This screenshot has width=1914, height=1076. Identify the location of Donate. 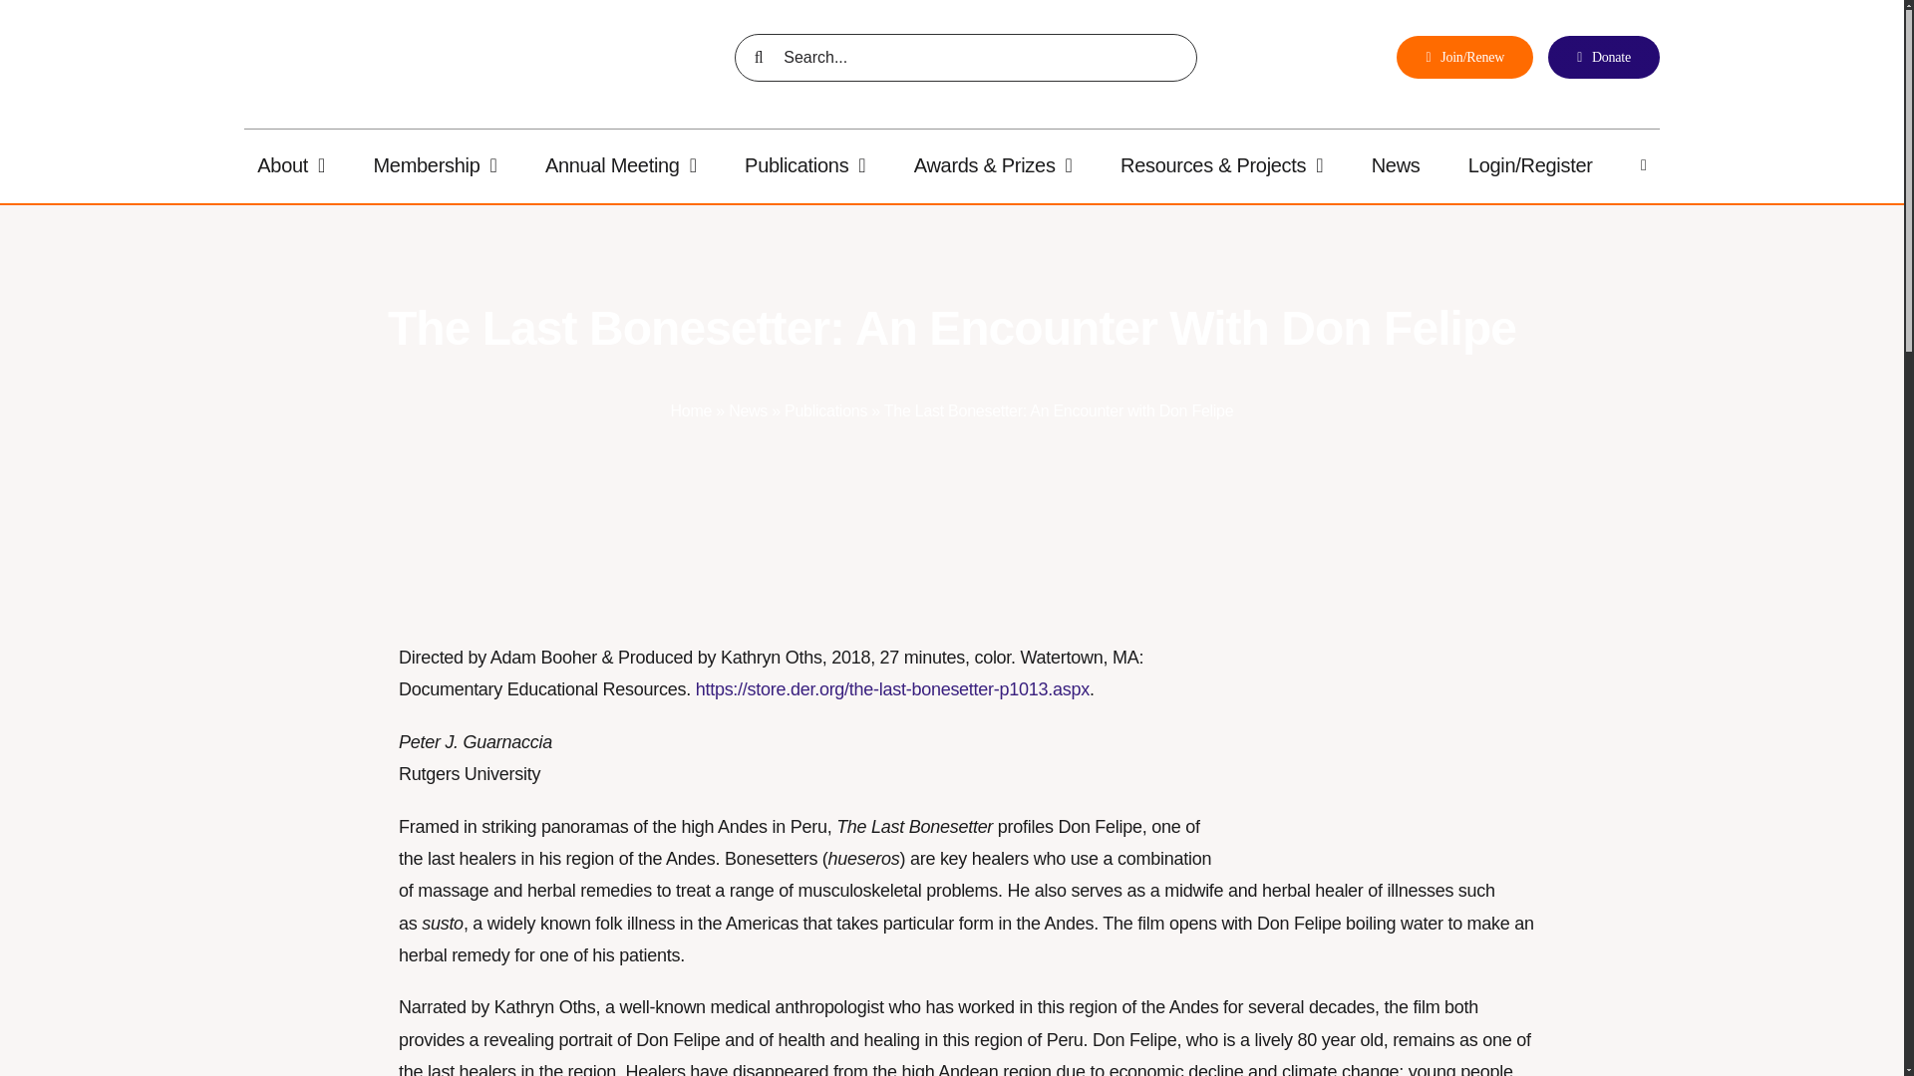
(1603, 56).